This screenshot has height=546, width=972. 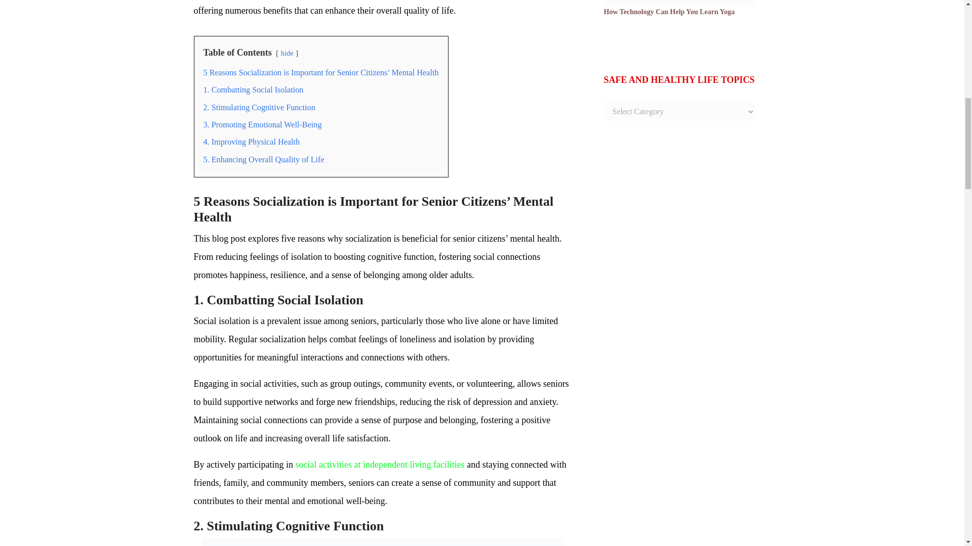 What do you see at coordinates (380, 464) in the screenshot?
I see `social activities at independent living facilities` at bounding box center [380, 464].